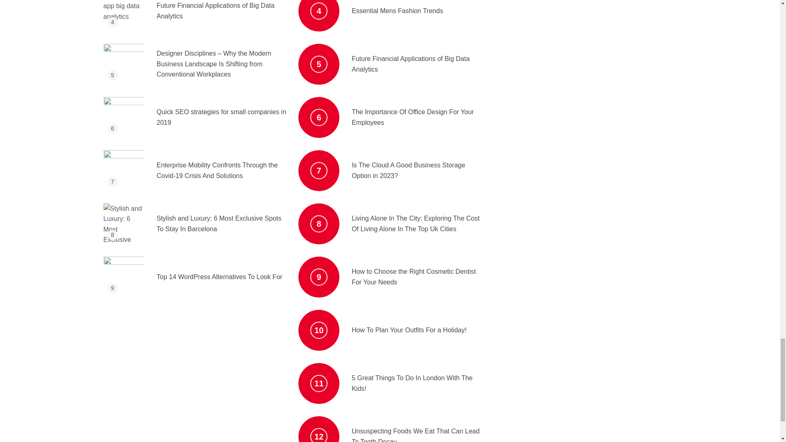 The height and width of the screenshot is (442, 786). I want to click on Top 14 WordPress Alternatives To Look For, so click(213, 277).